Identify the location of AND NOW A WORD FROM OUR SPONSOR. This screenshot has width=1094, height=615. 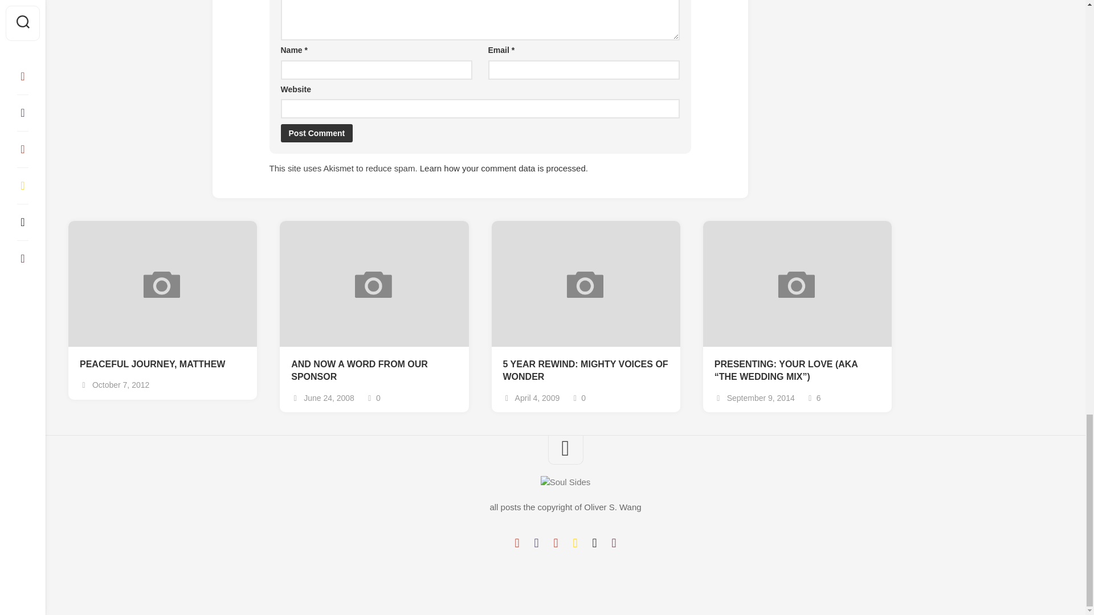
(374, 370).